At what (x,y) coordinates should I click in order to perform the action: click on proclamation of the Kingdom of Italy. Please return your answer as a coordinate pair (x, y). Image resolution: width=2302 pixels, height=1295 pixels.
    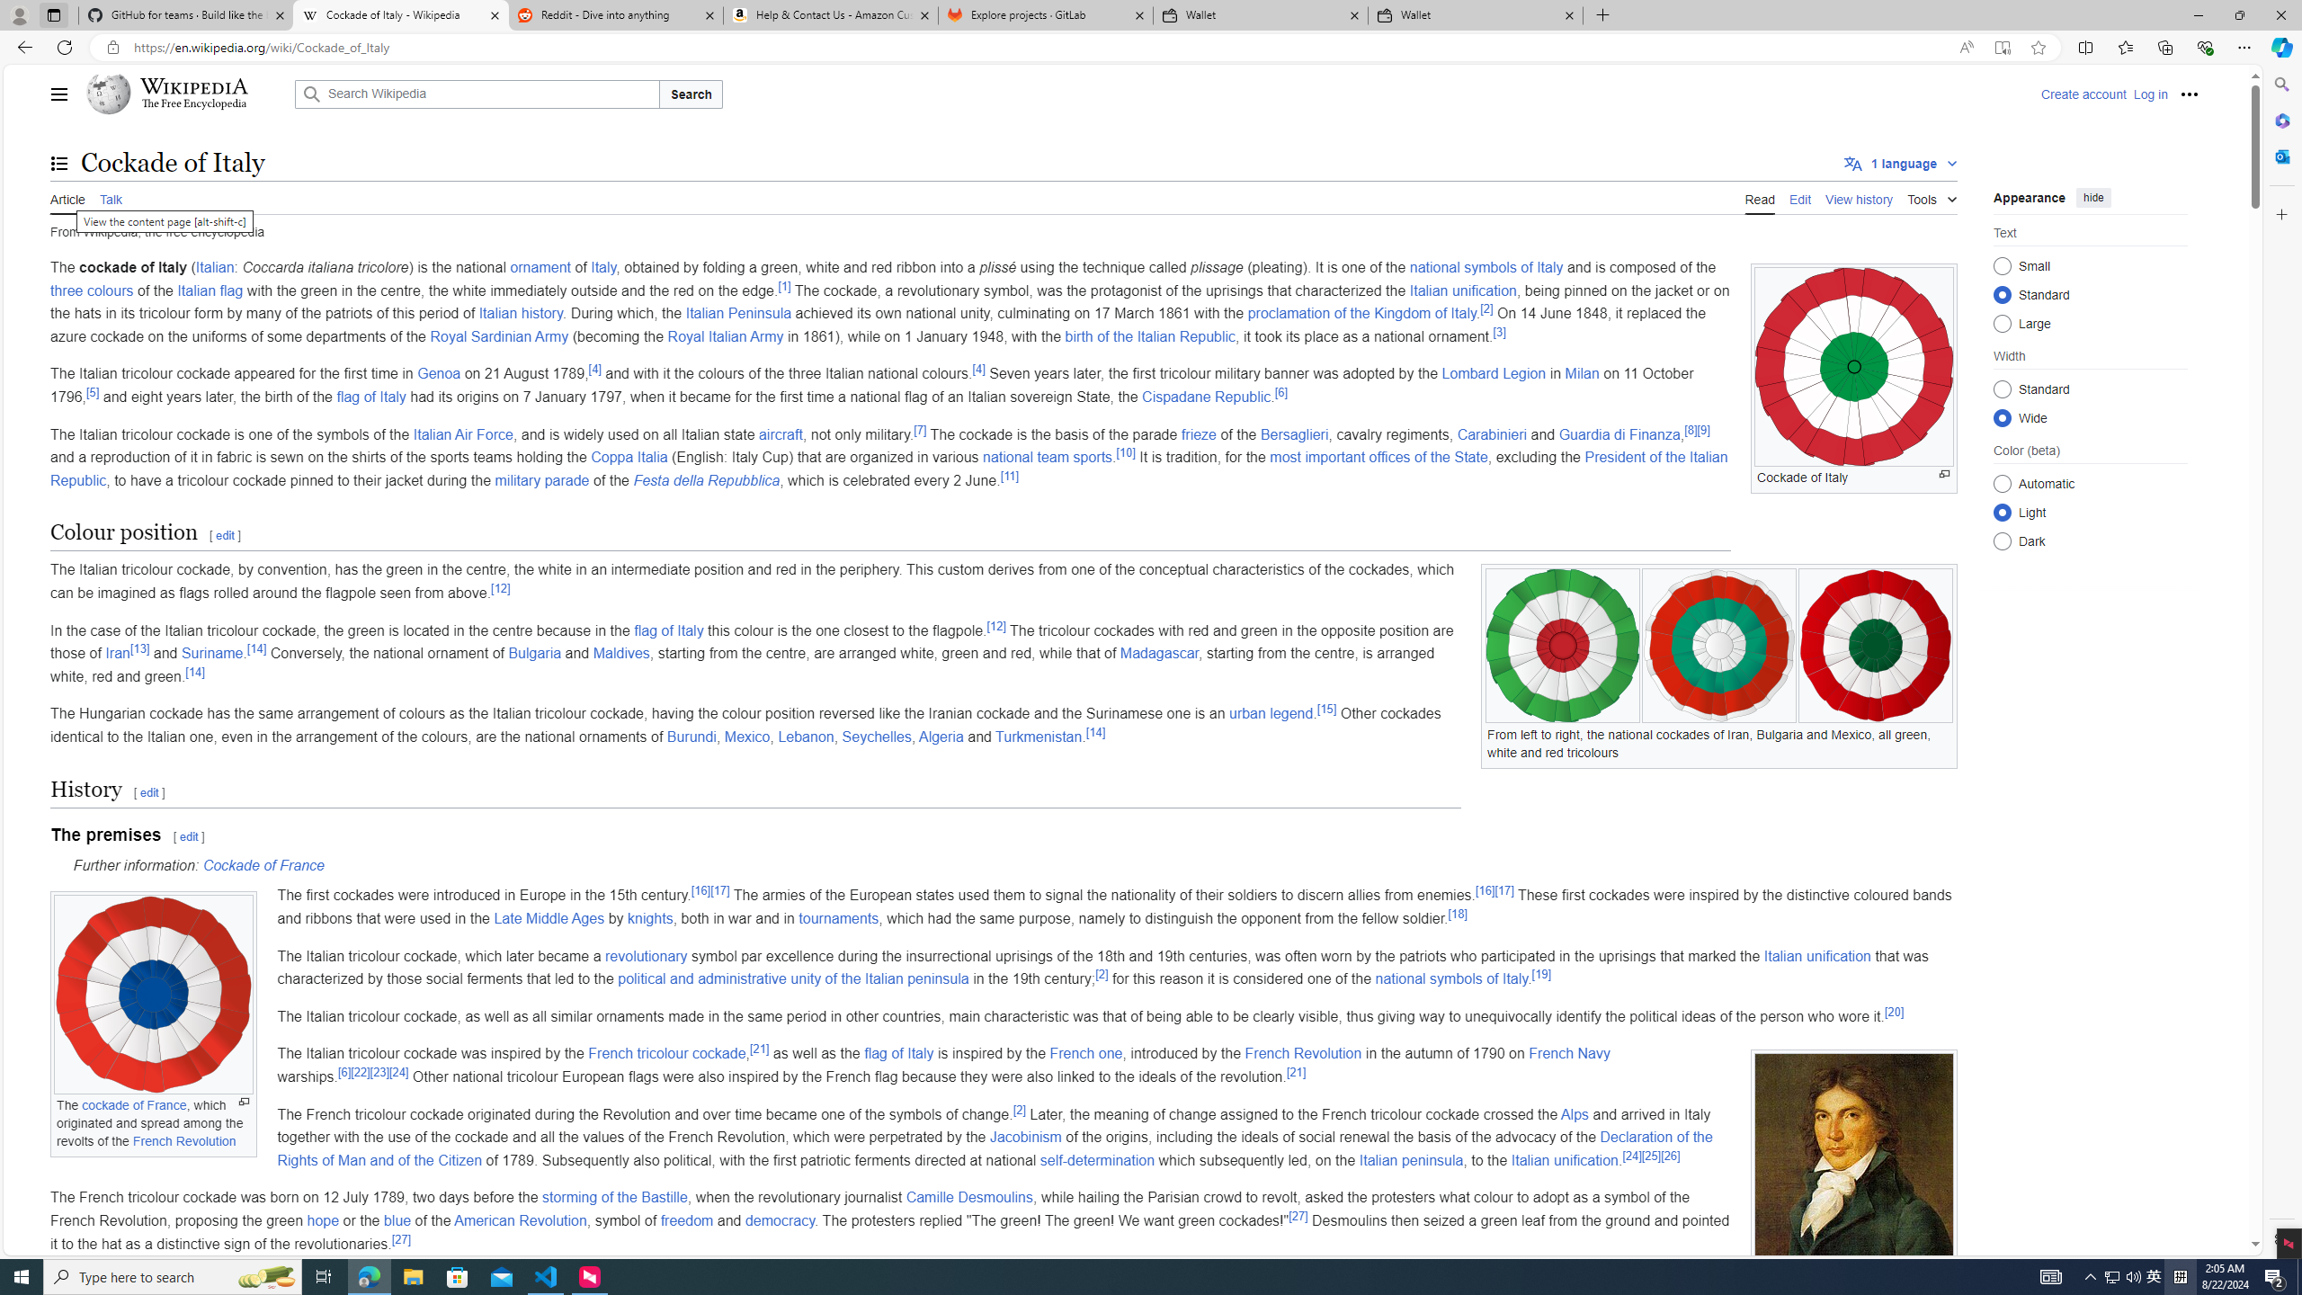
    Looking at the image, I should click on (1361, 313).